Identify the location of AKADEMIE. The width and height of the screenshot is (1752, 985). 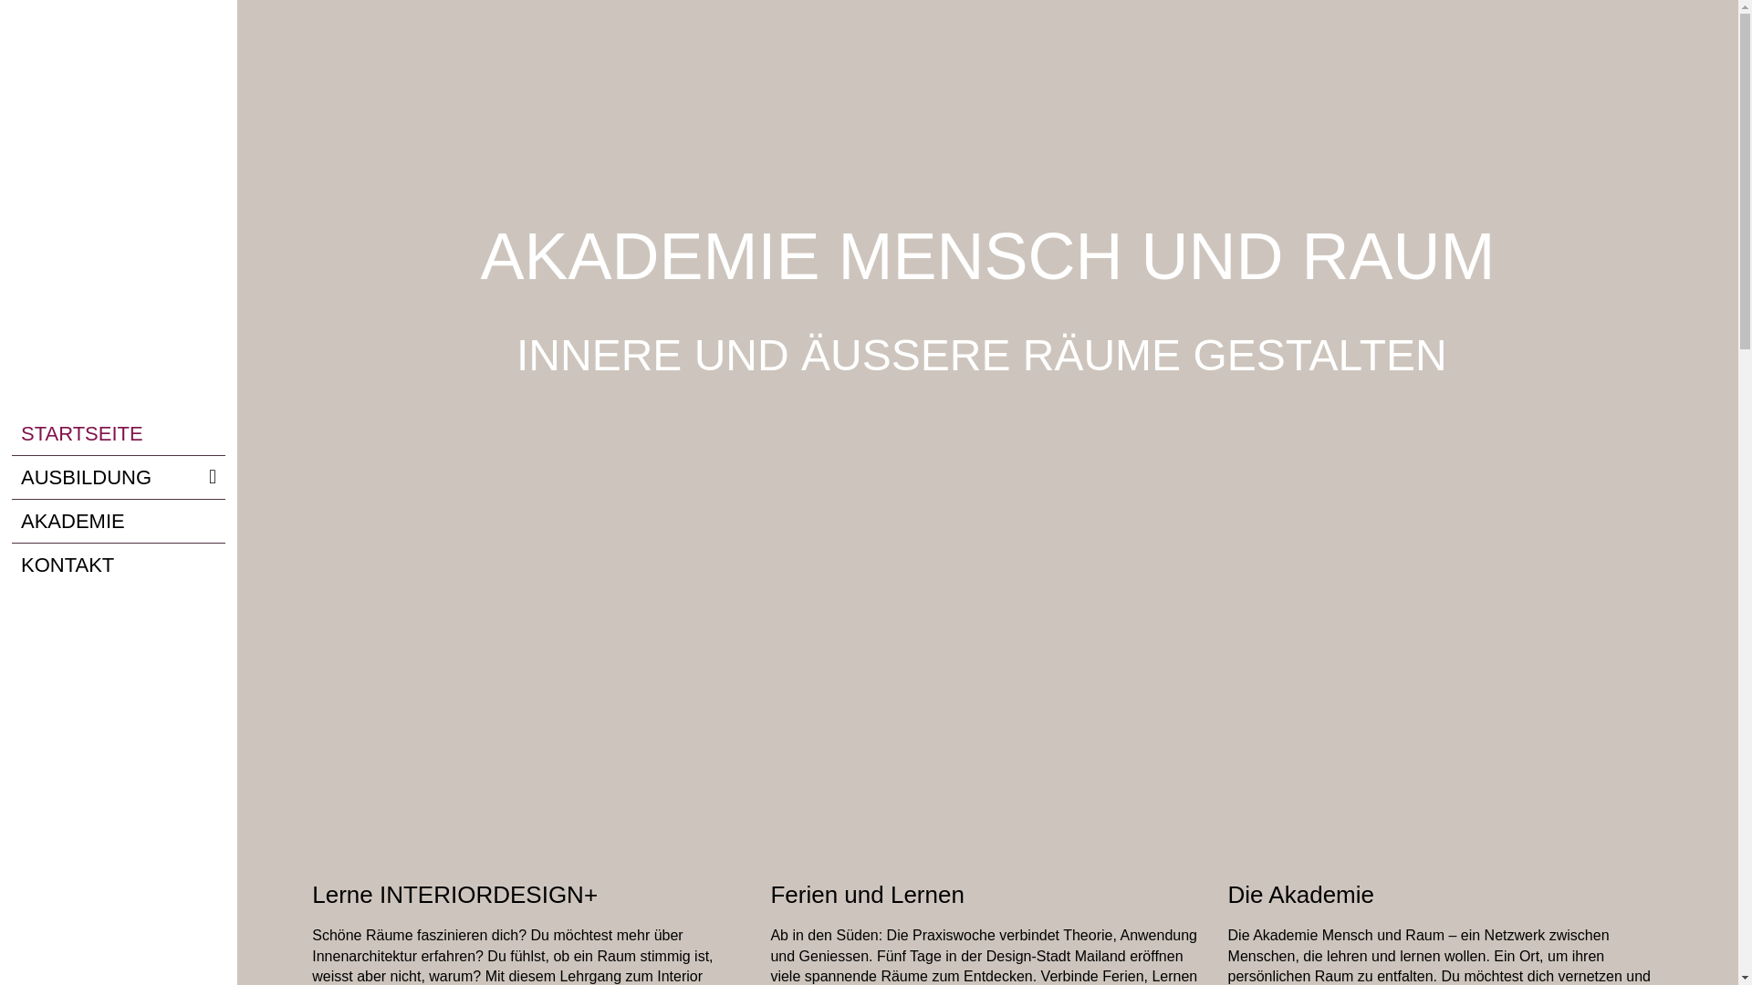
(119, 522).